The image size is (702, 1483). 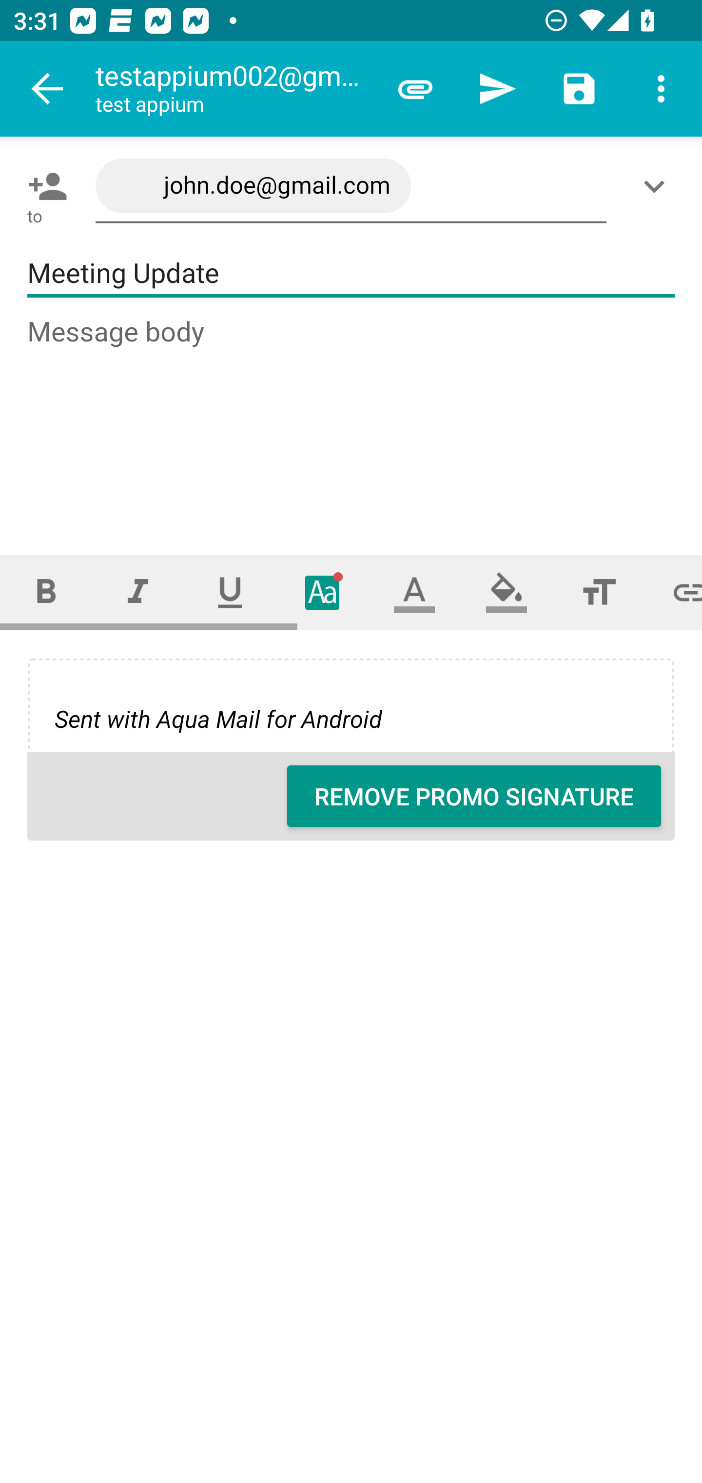 What do you see at coordinates (579, 89) in the screenshot?
I see `Save` at bounding box center [579, 89].